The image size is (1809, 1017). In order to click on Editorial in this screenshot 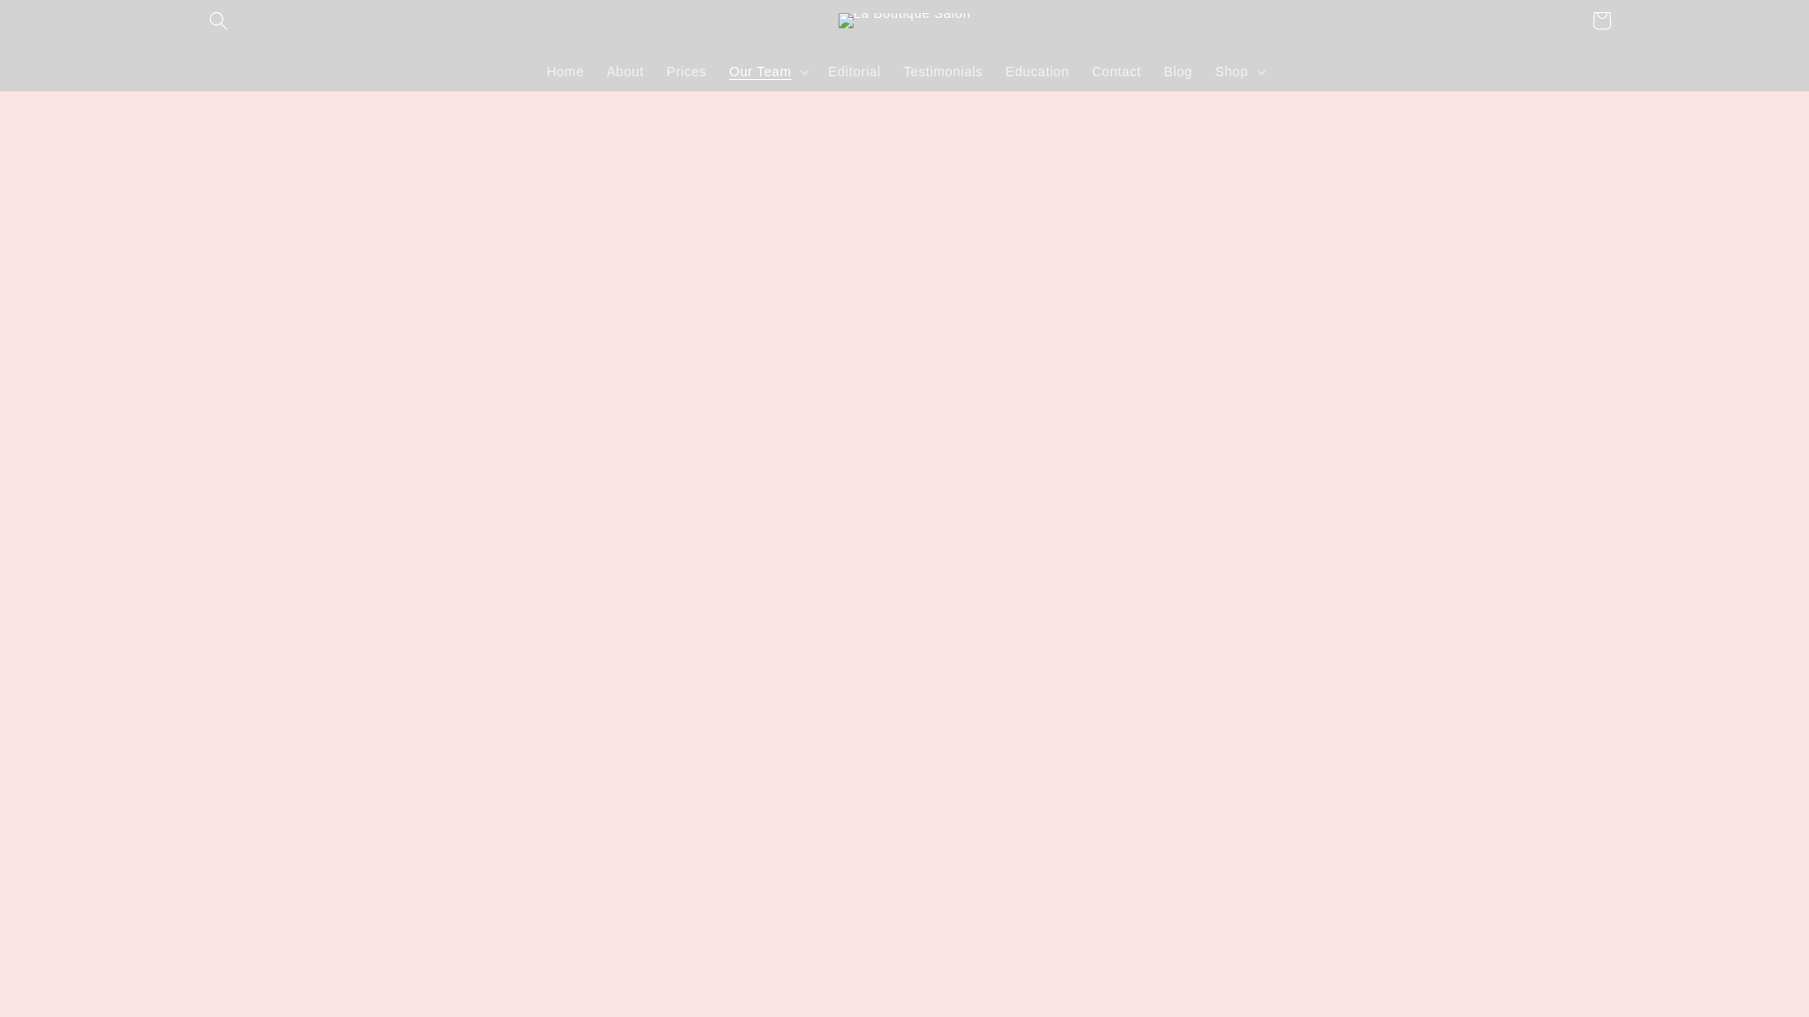, I will do `click(854, 71)`.